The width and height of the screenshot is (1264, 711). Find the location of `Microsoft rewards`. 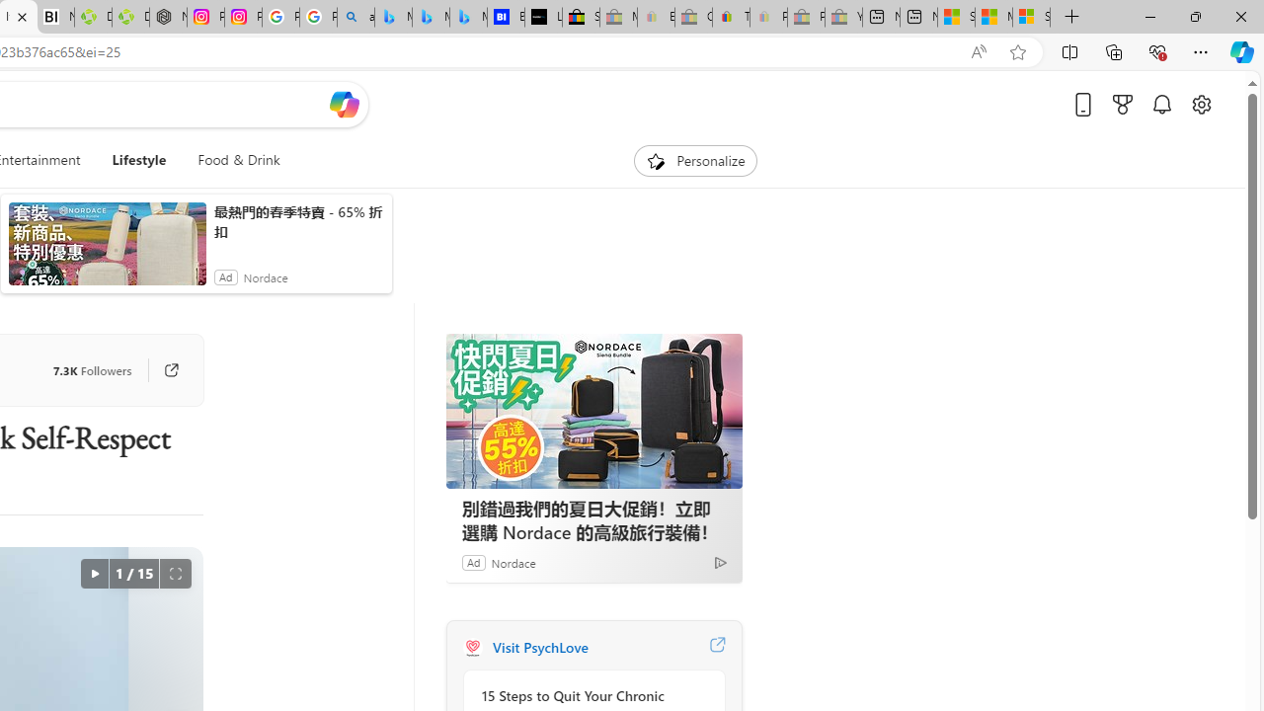

Microsoft rewards is located at coordinates (1123, 104).